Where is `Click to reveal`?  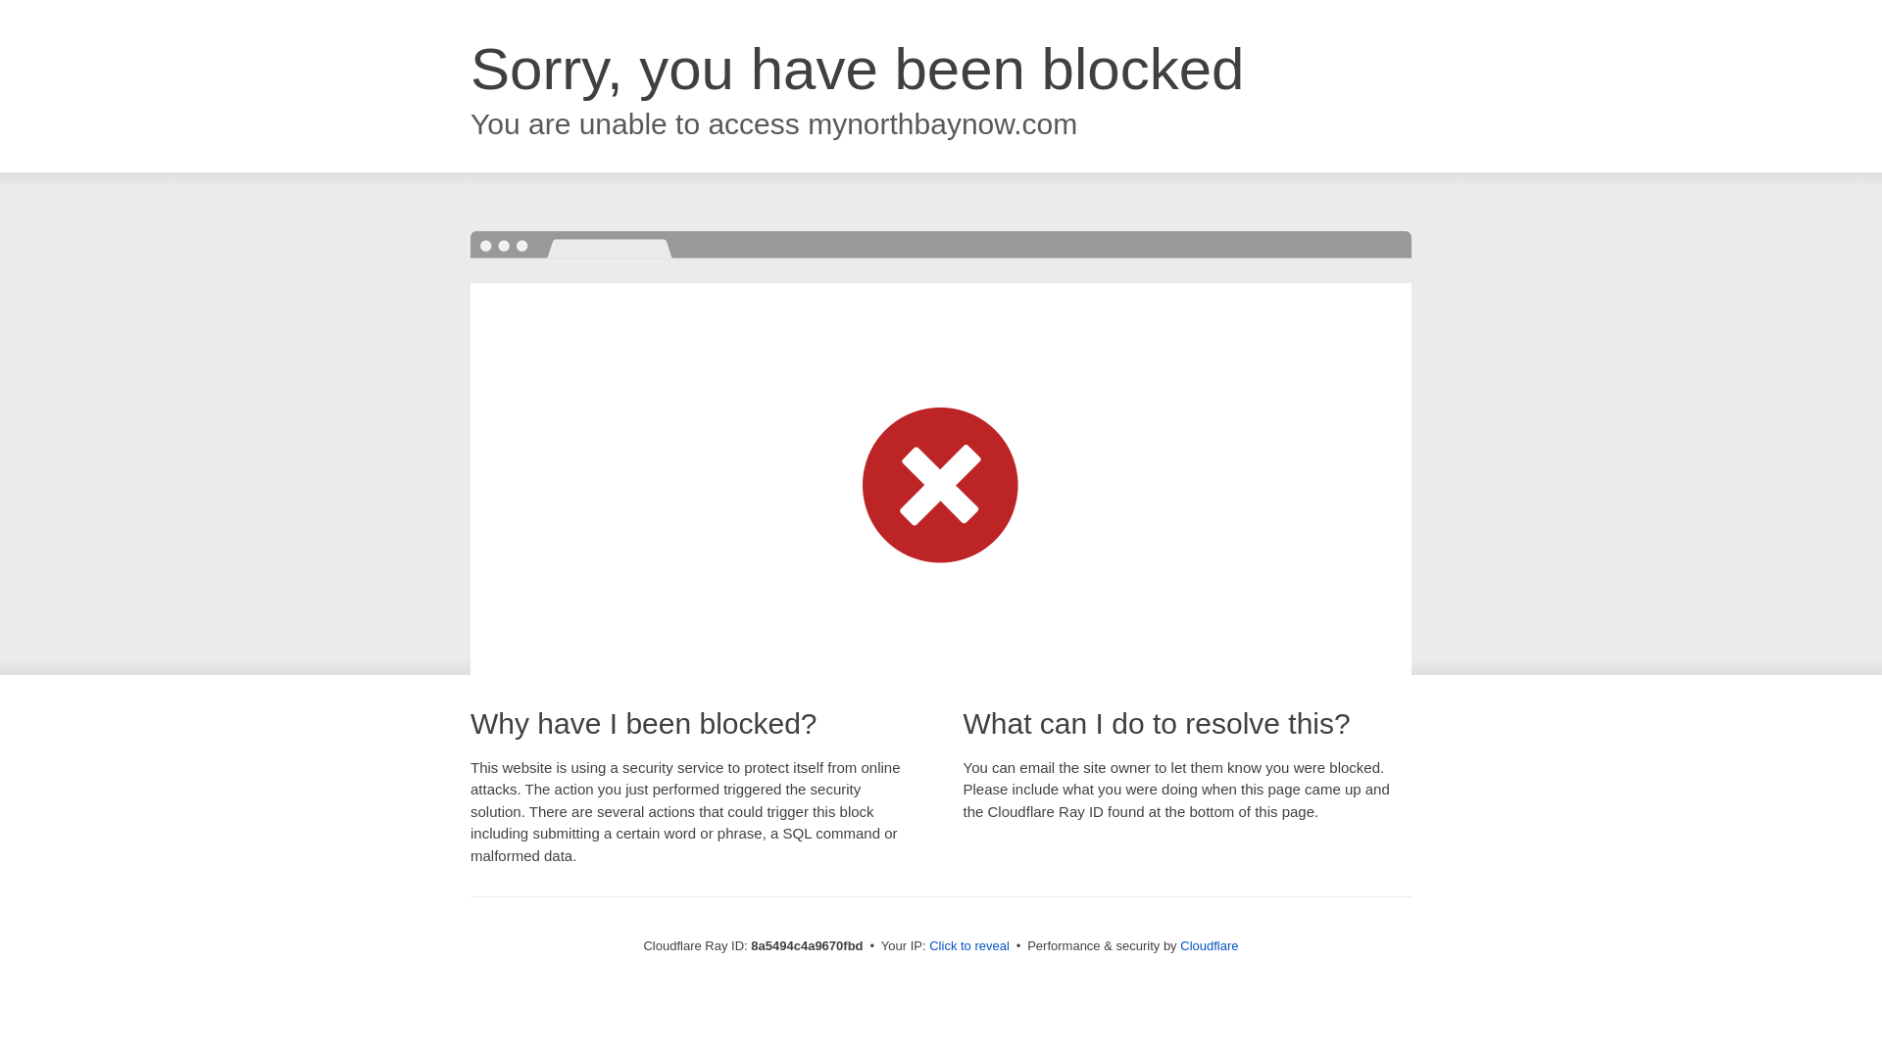
Click to reveal is located at coordinates (968, 946).